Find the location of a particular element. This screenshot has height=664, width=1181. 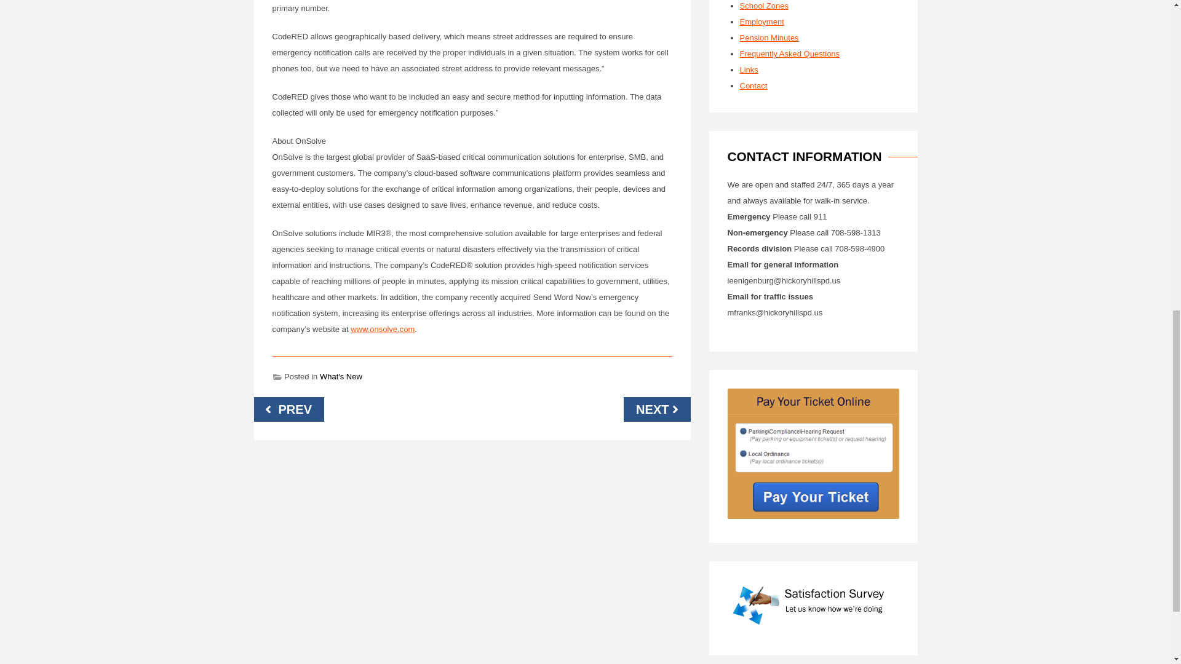

Frequently Asked Questions is located at coordinates (789, 53).